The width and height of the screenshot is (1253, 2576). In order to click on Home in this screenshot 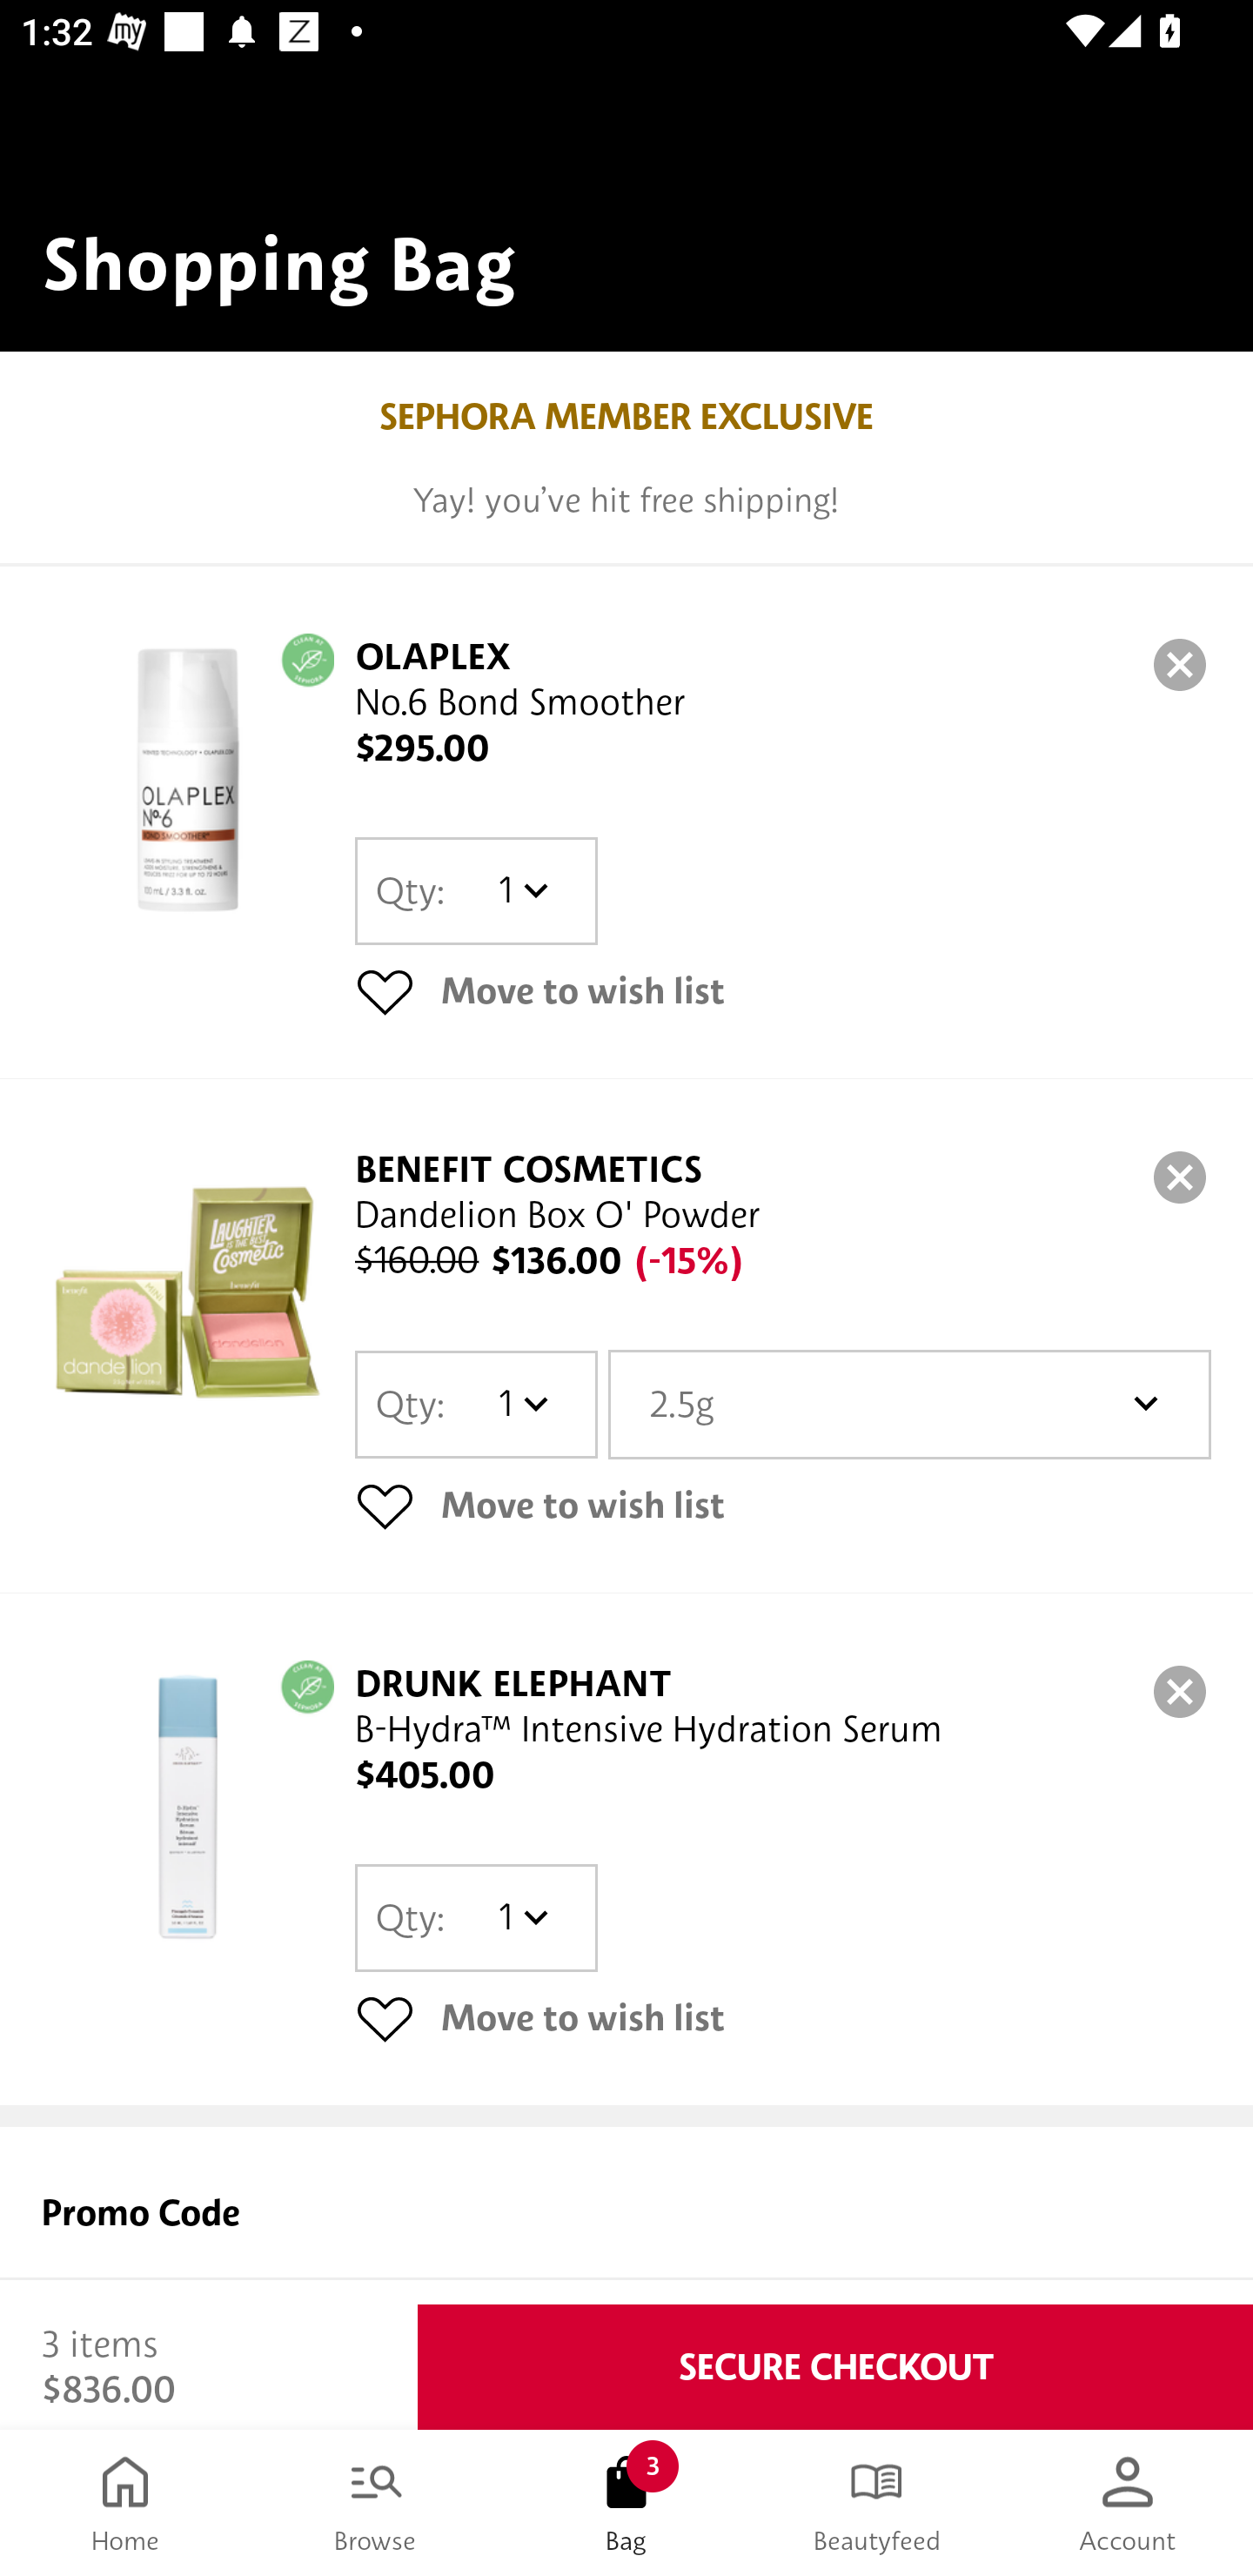, I will do `click(125, 2503)`.